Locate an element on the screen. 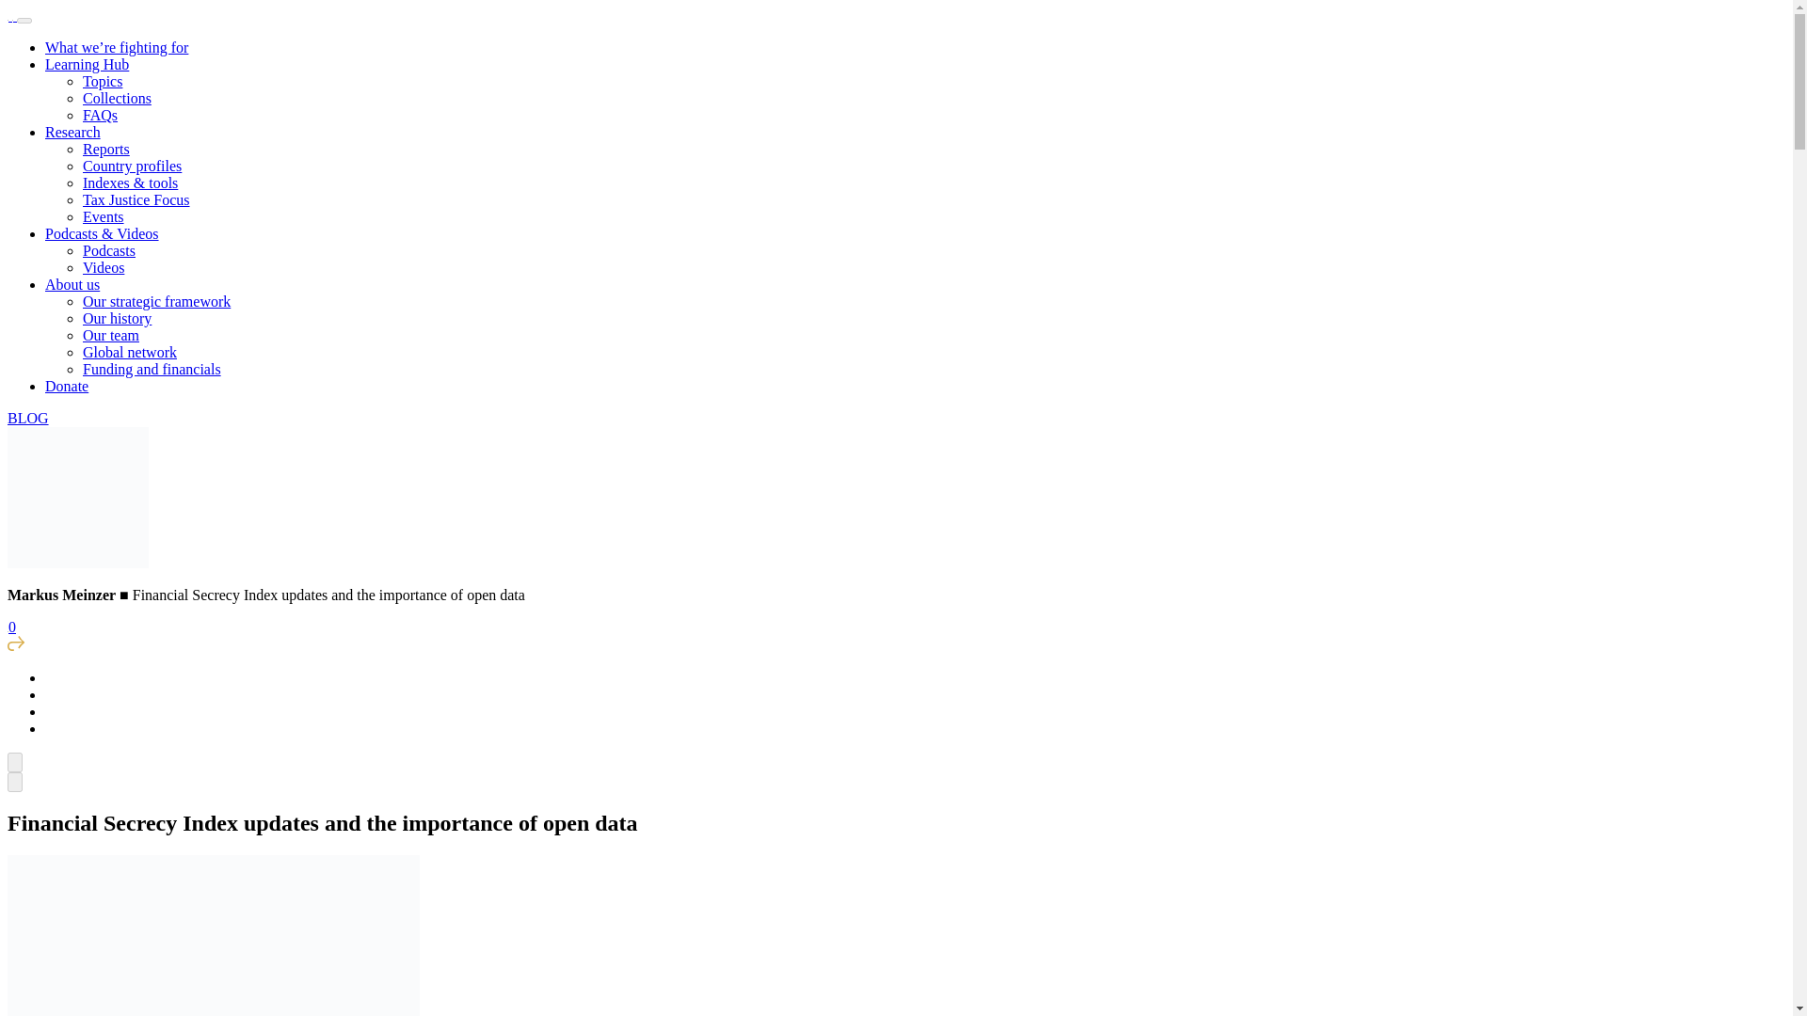  Events is located at coordinates (104, 216).